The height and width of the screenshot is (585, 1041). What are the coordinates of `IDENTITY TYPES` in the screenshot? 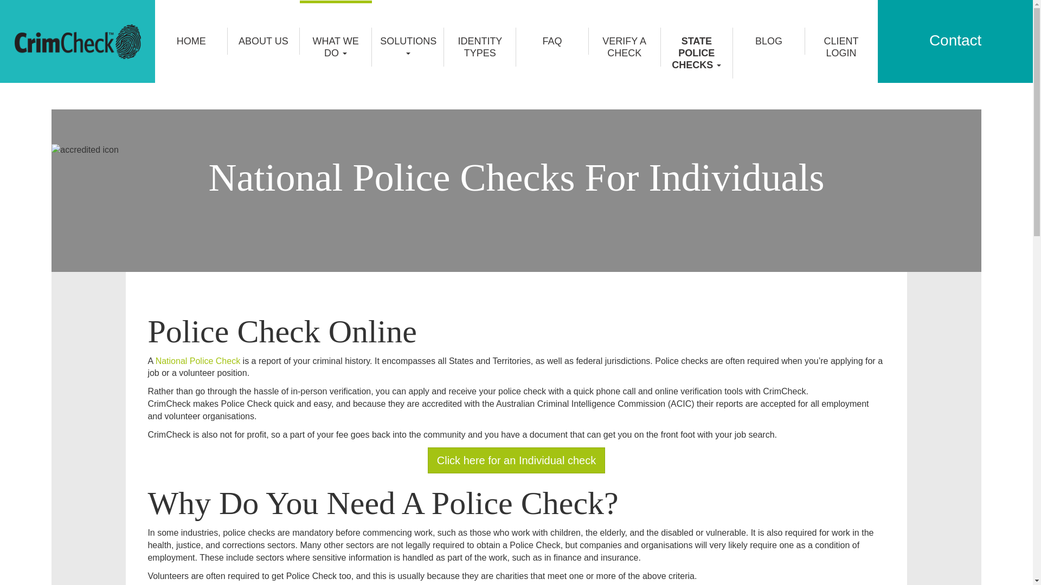 It's located at (480, 47).